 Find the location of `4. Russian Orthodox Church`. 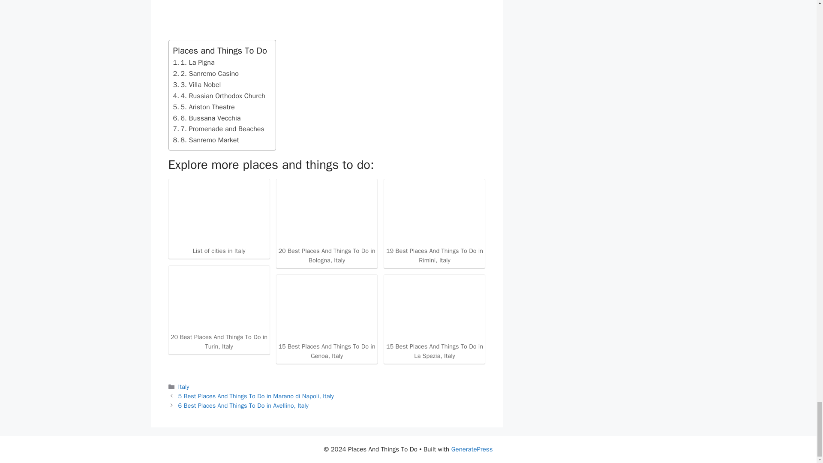

4. Russian Orthodox Church is located at coordinates (219, 96).